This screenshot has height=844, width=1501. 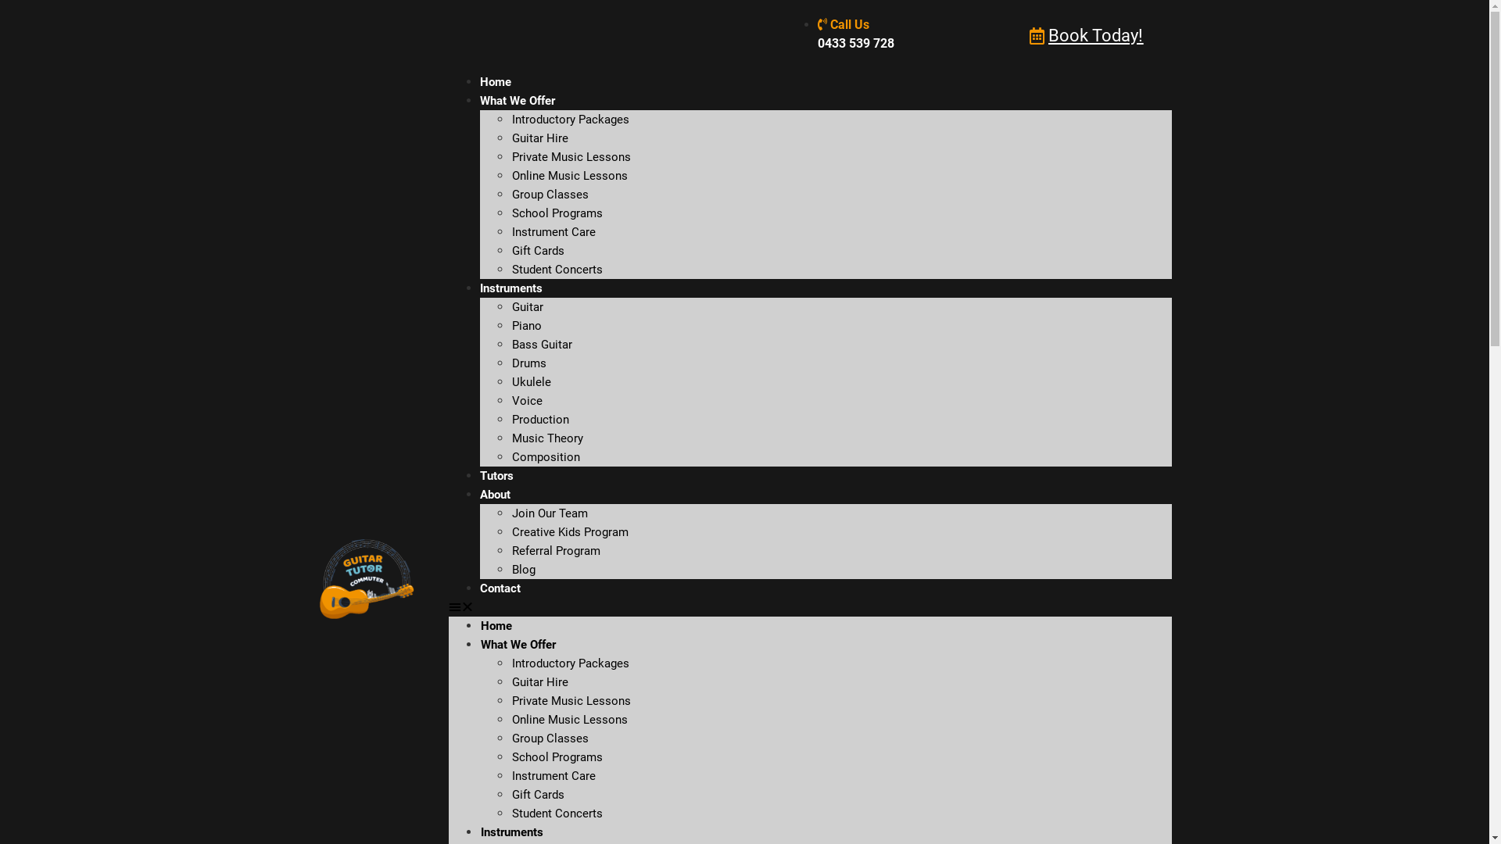 What do you see at coordinates (496, 82) in the screenshot?
I see `Home` at bounding box center [496, 82].